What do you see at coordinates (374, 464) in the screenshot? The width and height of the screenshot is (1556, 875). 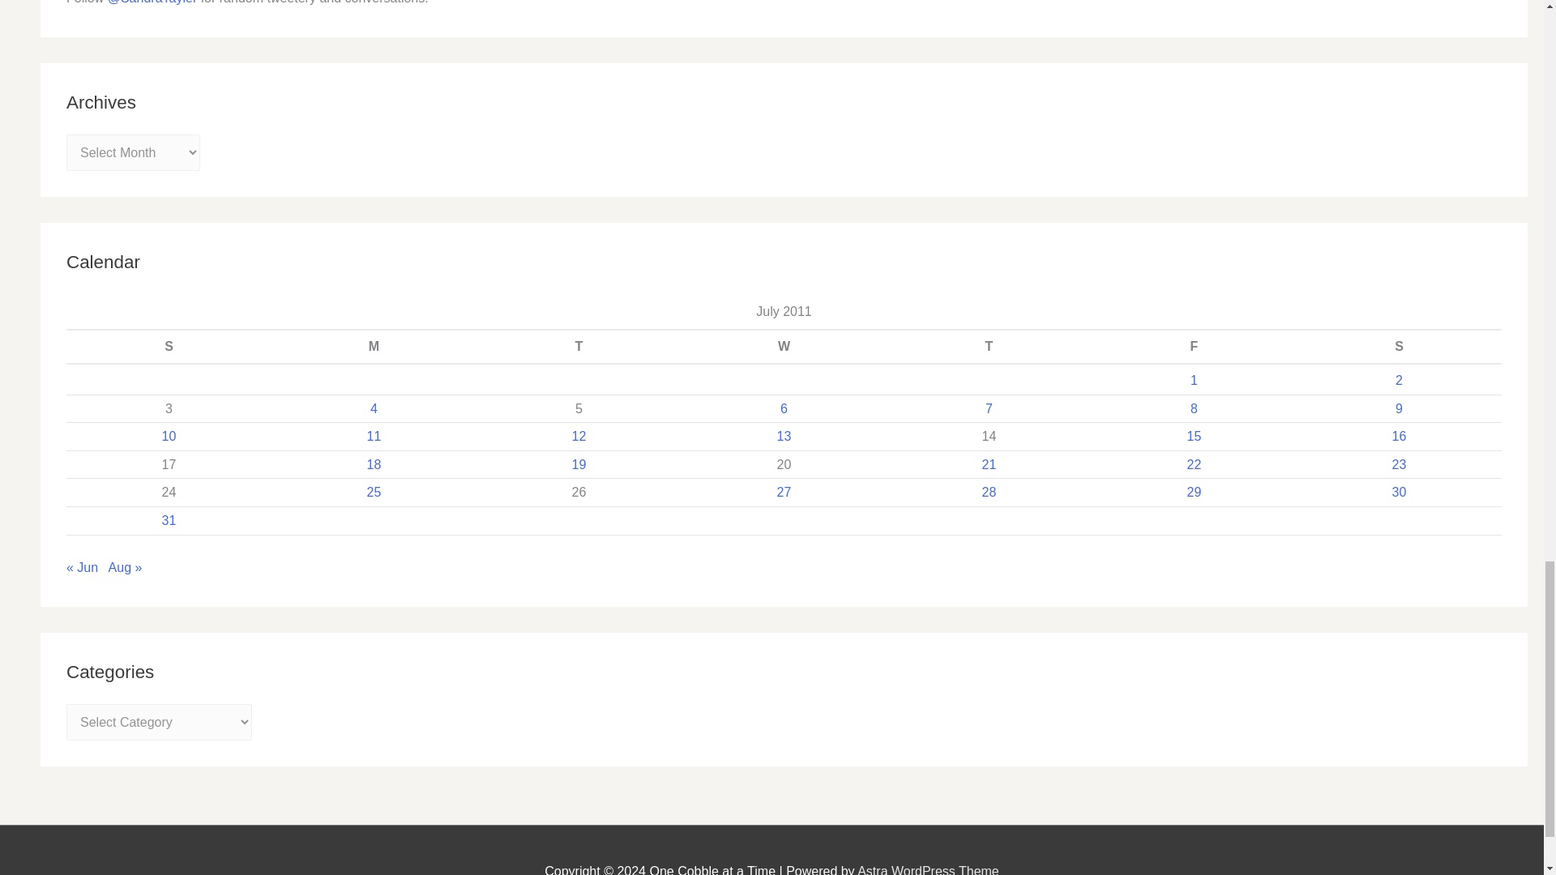 I see `18` at bounding box center [374, 464].